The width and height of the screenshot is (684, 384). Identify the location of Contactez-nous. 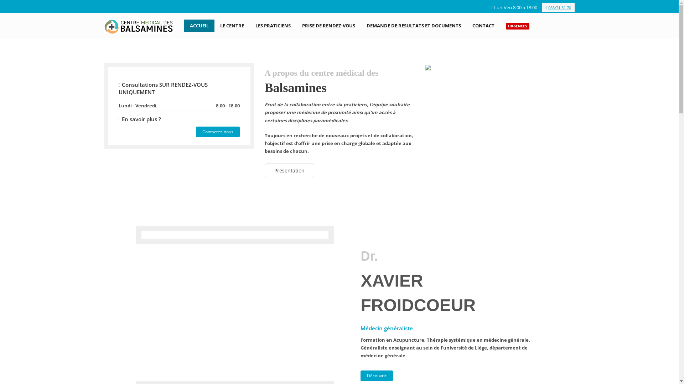
(218, 132).